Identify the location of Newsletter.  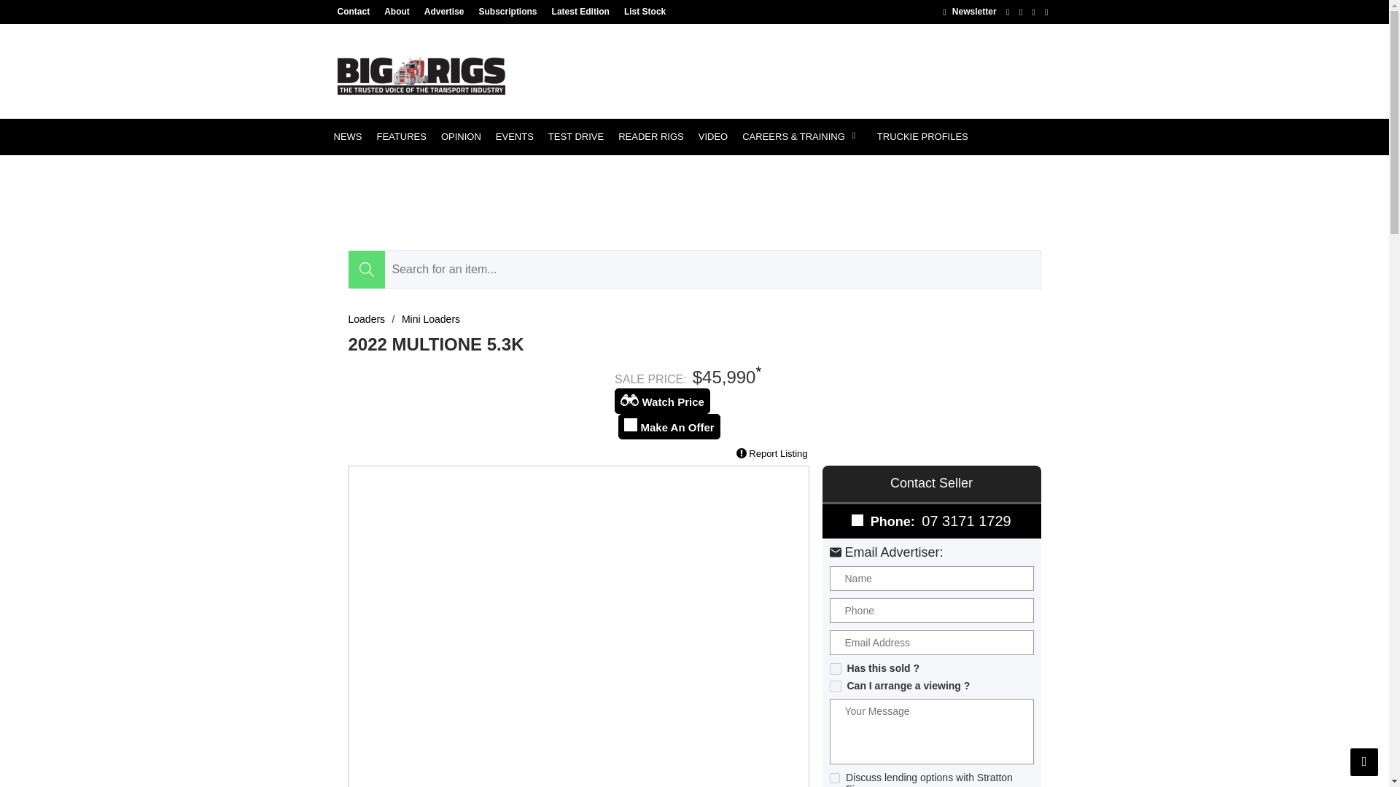
(968, 11).